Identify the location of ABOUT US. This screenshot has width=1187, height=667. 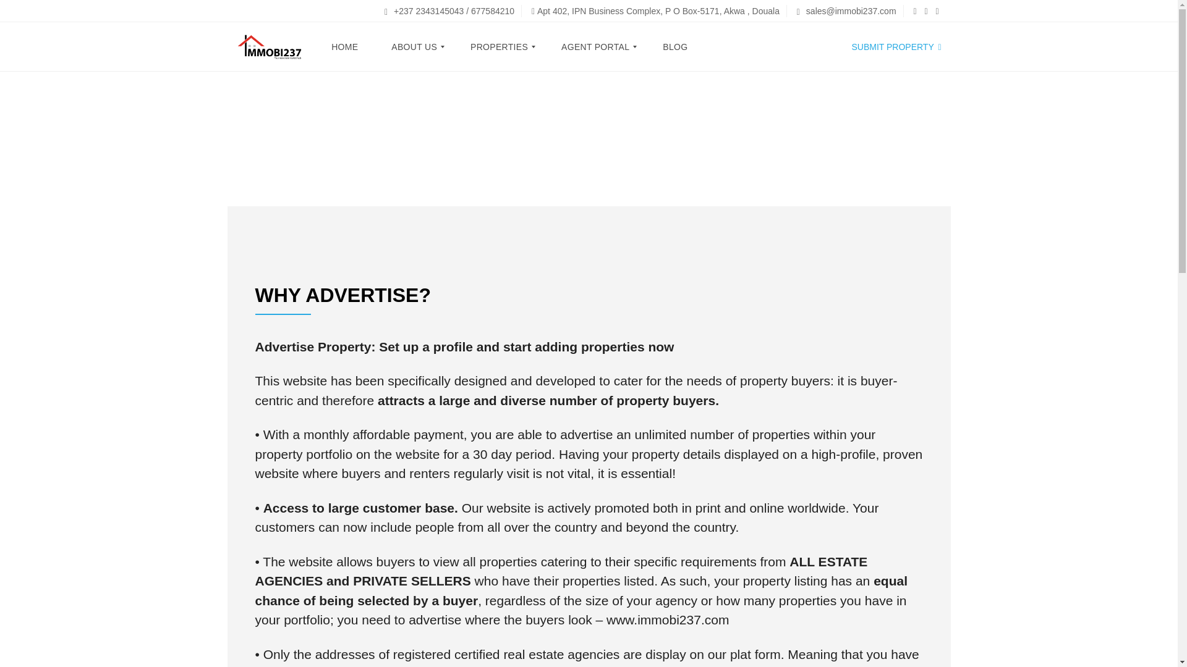
(414, 46).